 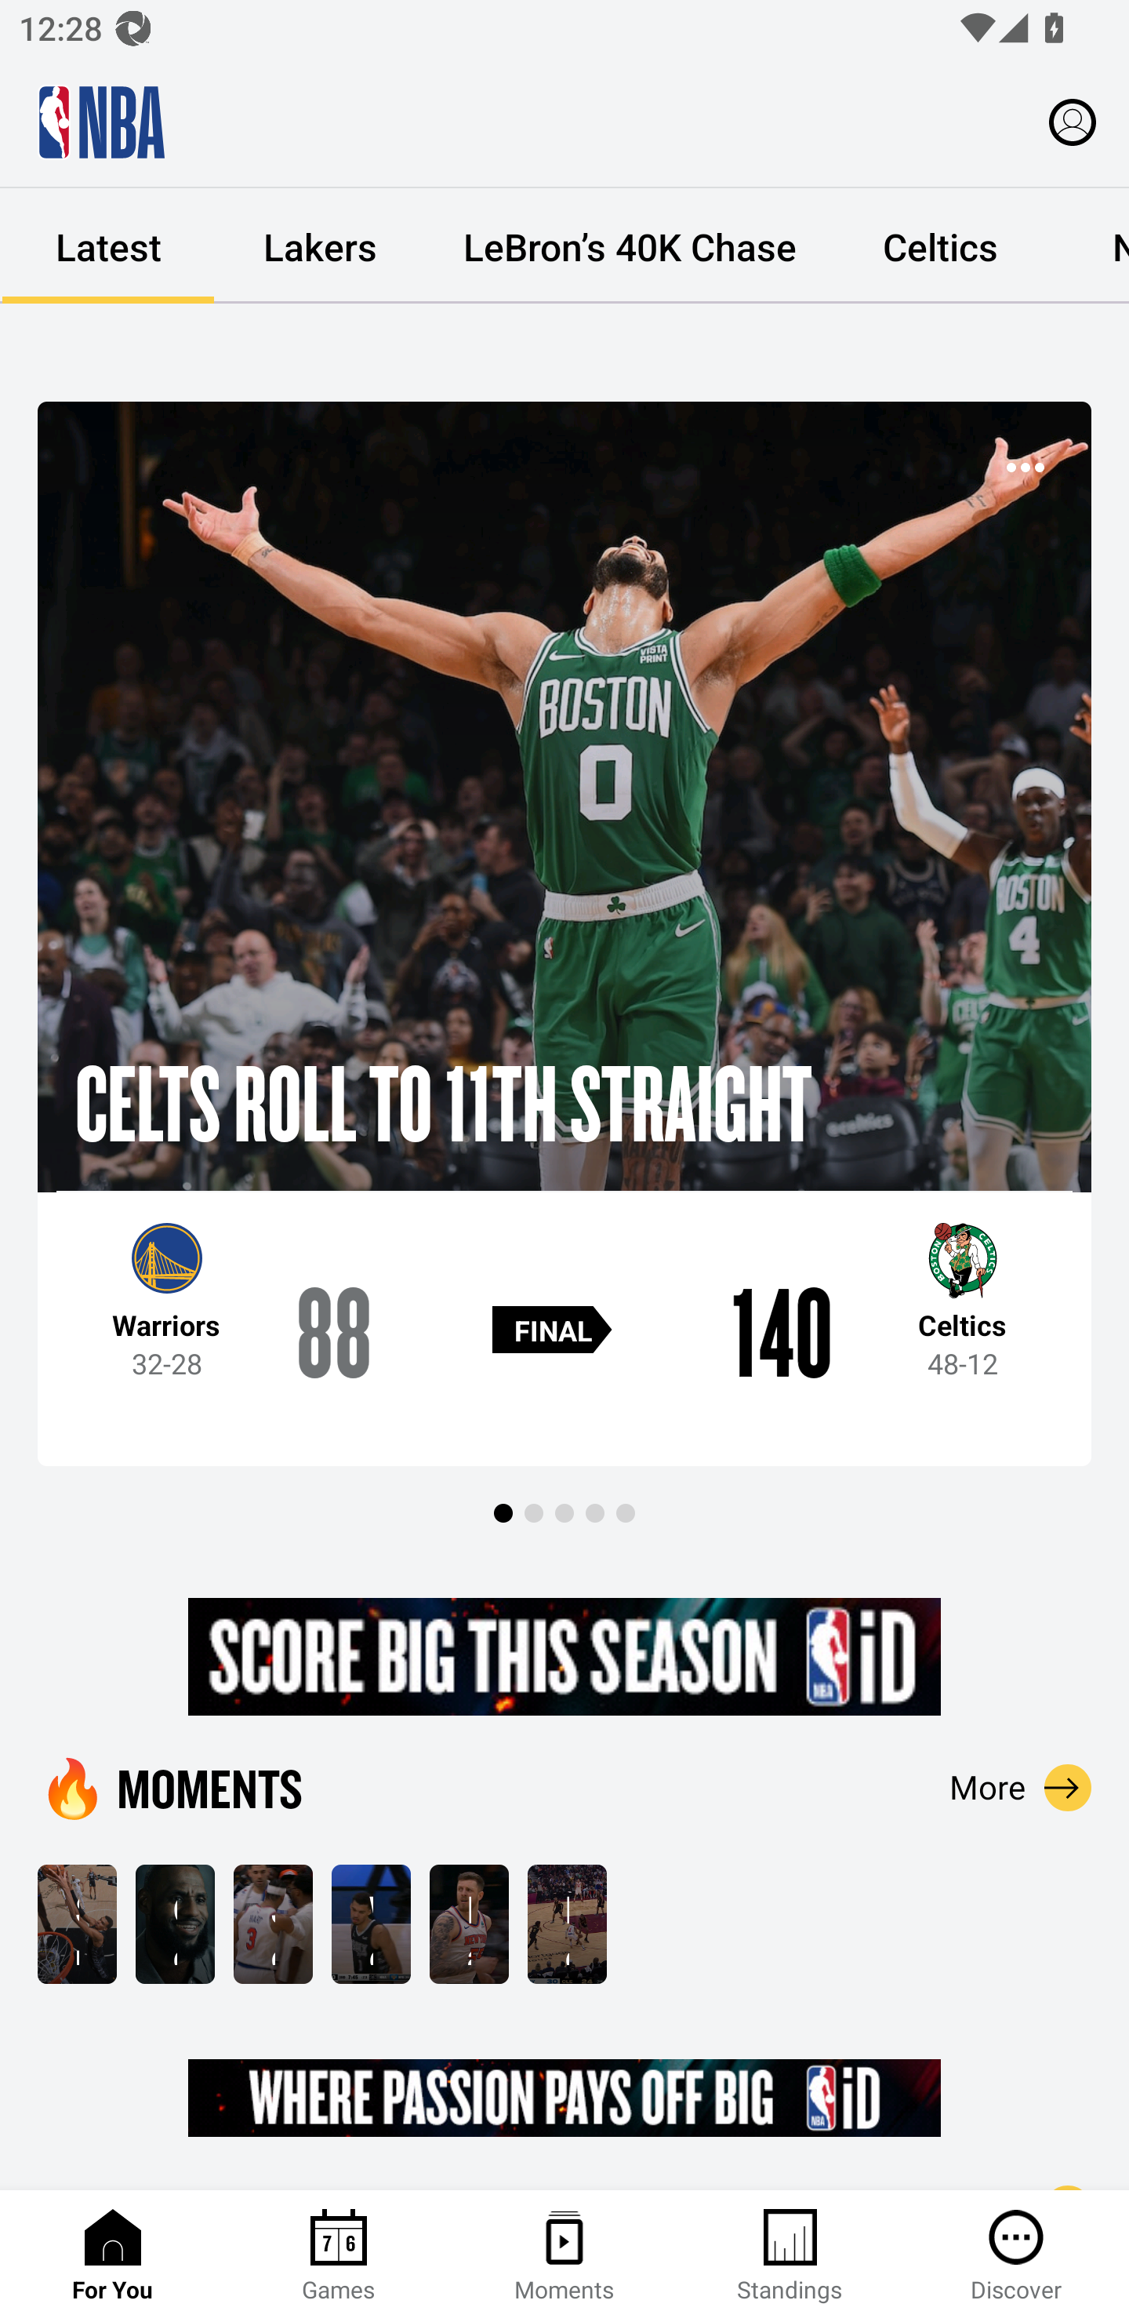 What do you see at coordinates (339, 2256) in the screenshot?
I see `Games` at bounding box center [339, 2256].